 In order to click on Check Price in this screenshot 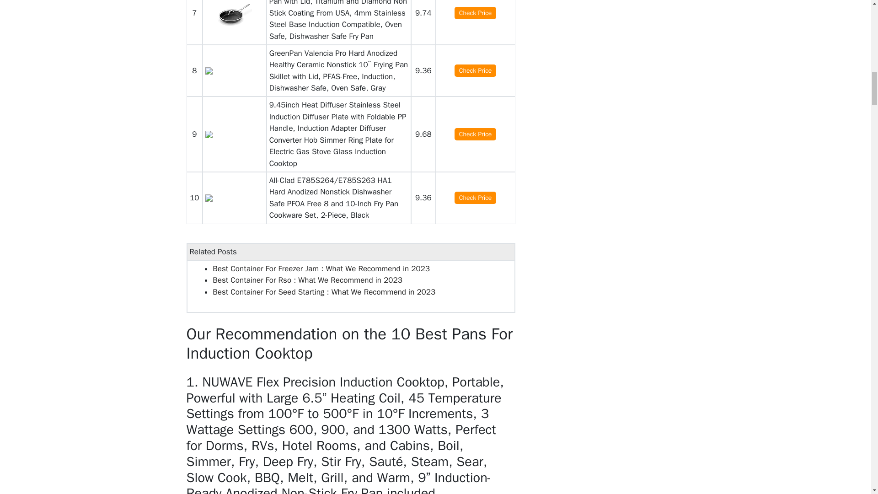, I will do `click(476, 70)`.